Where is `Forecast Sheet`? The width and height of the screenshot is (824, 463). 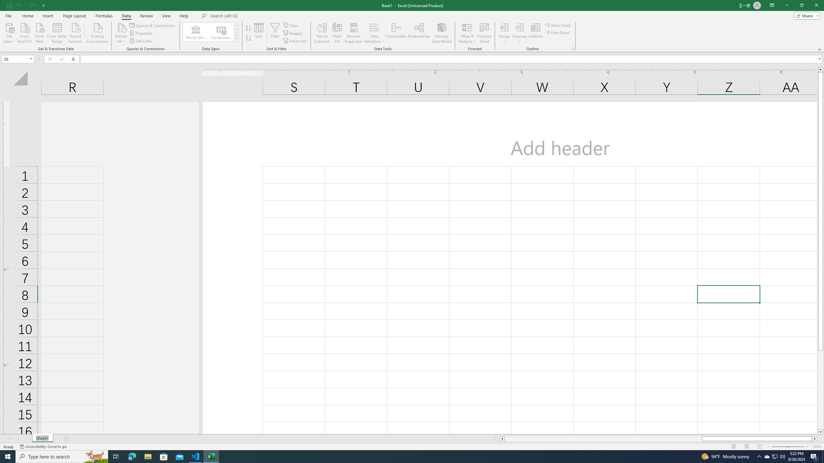 Forecast Sheet is located at coordinates (485, 33).